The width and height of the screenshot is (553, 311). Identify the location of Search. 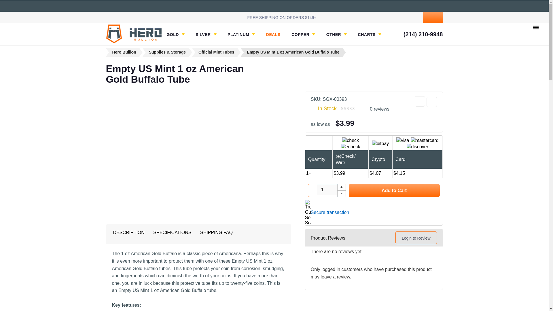
(390, 17).